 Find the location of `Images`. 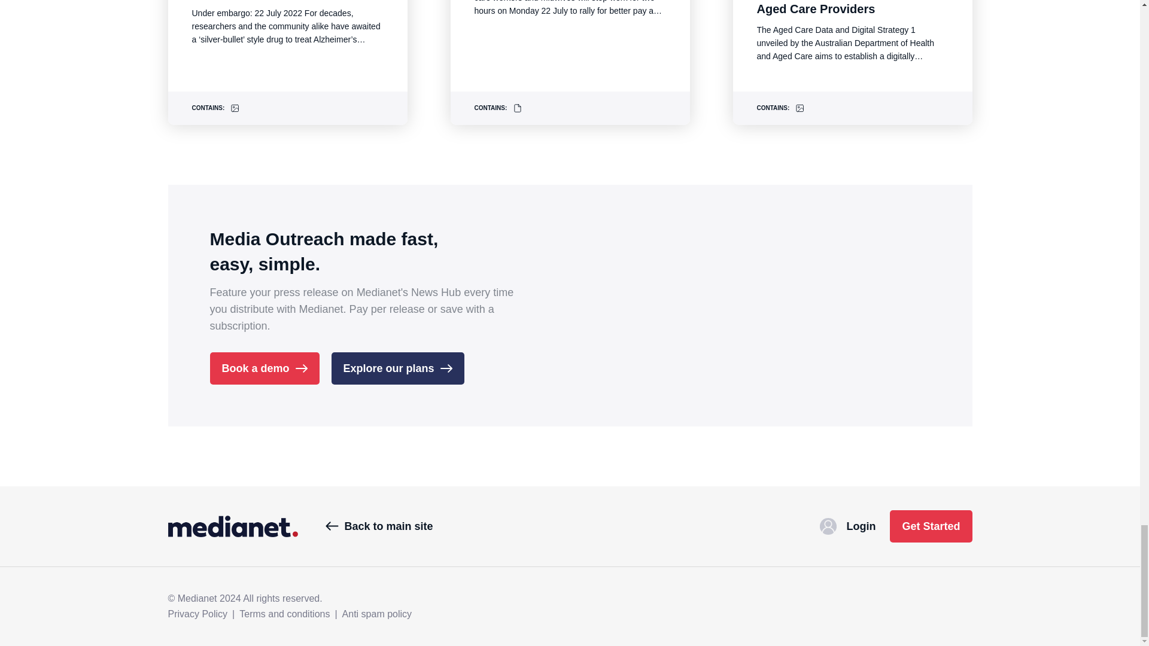

Images is located at coordinates (800, 108).